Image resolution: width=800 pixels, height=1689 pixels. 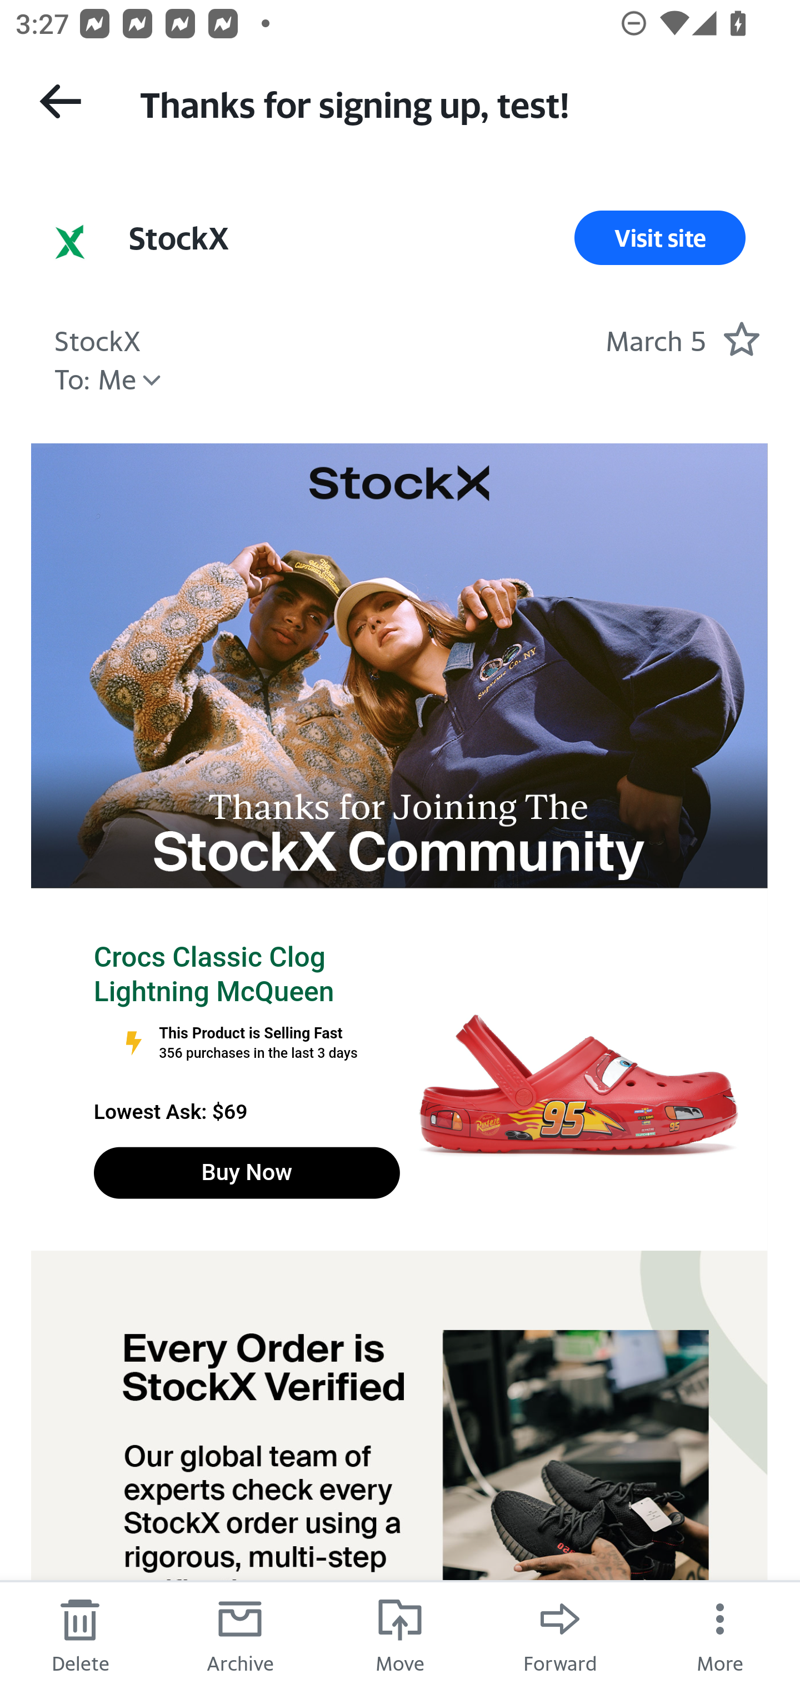 I want to click on Move, so click(x=400, y=1635).